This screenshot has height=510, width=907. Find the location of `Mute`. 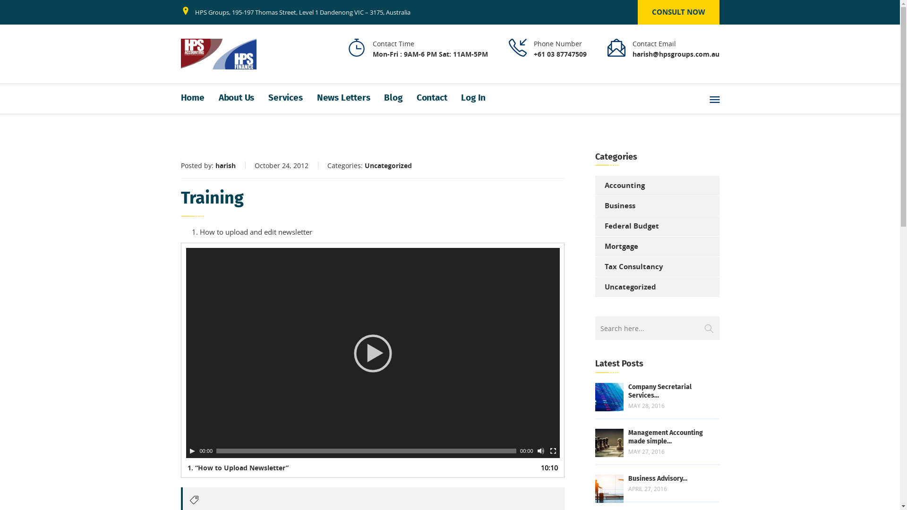

Mute is located at coordinates (541, 451).